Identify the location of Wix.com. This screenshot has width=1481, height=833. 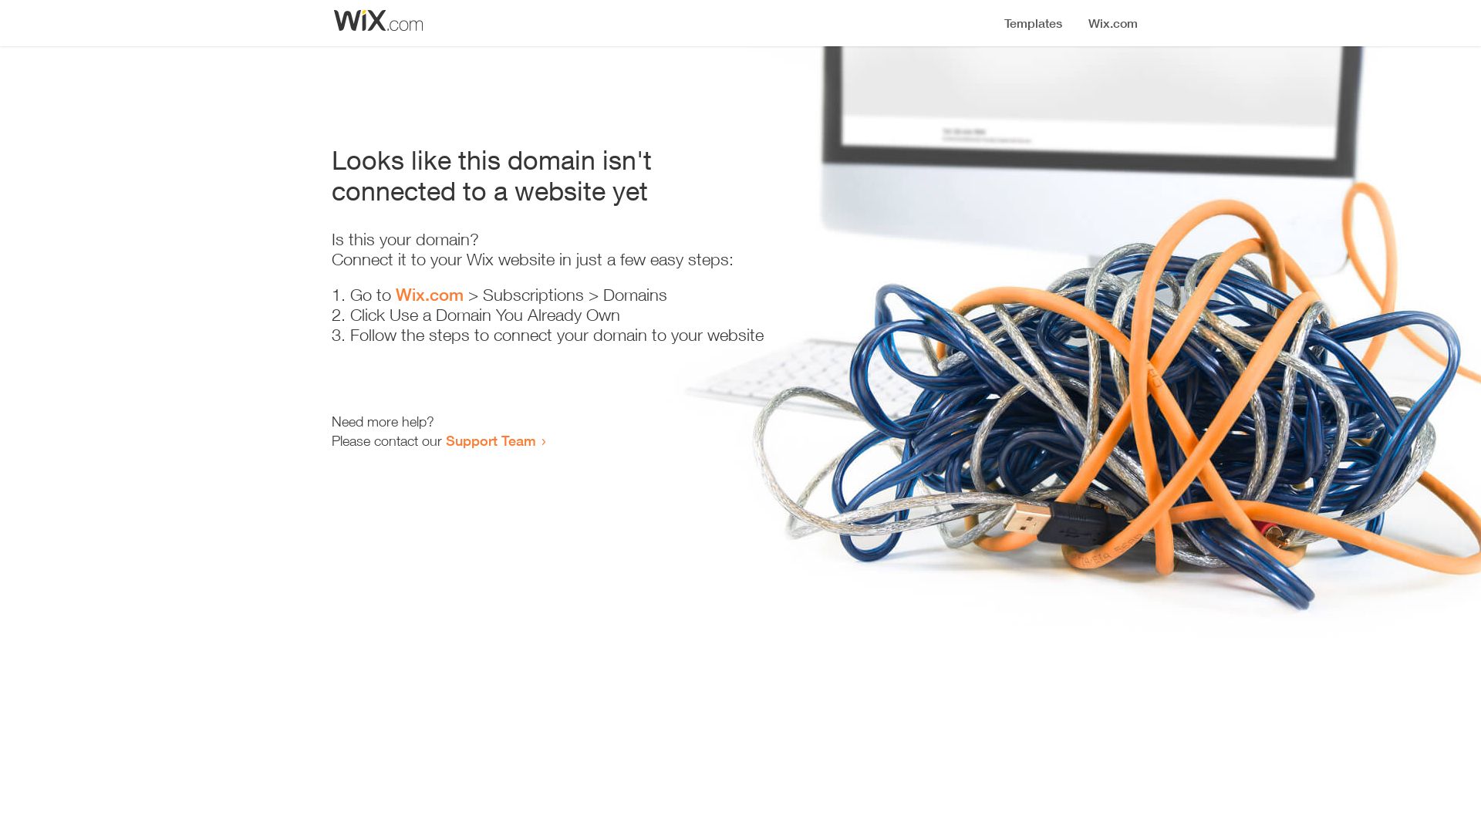
(430, 295).